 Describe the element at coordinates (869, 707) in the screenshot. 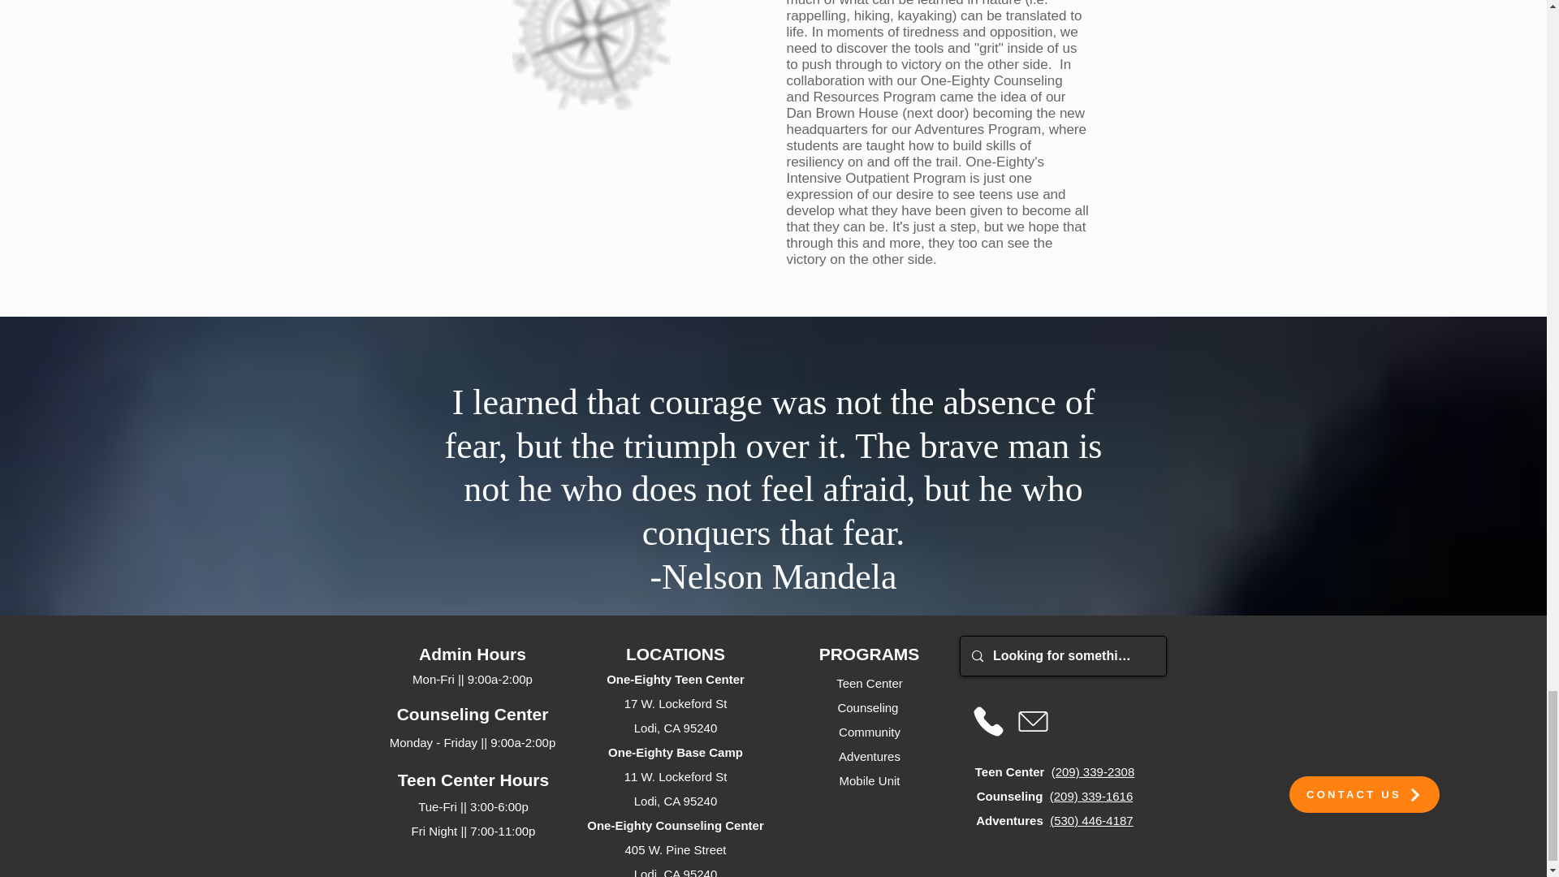

I see `Counseling ` at that location.